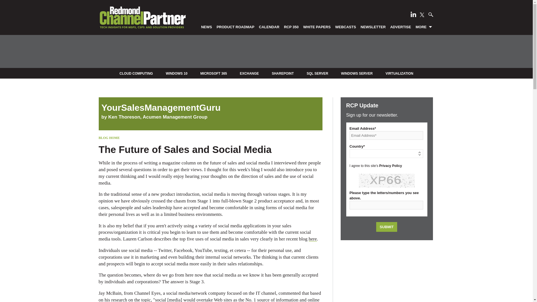 The image size is (537, 302). Describe the element at coordinates (345, 27) in the screenshot. I see `WEBCASTS` at that location.